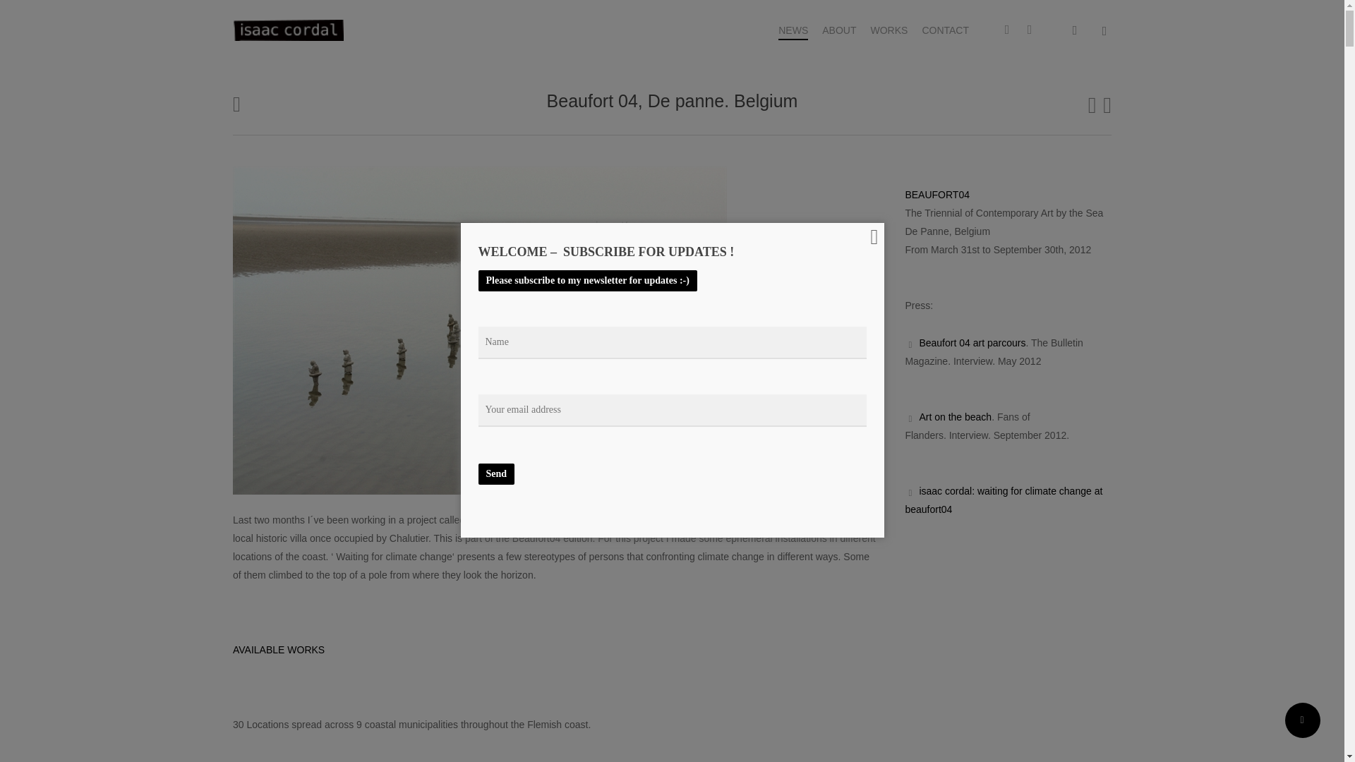 This screenshot has height=762, width=1355. Describe the element at coordinates (944, 30) in the screenshot. I see `CONTACT` at that location.